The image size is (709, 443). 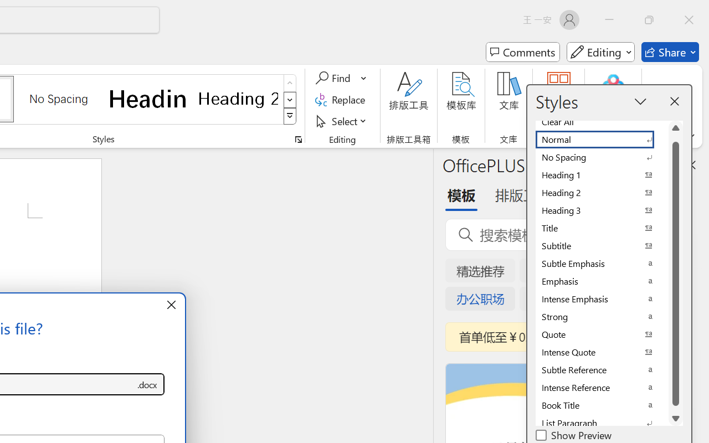 I want to click on Ribbon Display Options, so click(x=690, y=136).